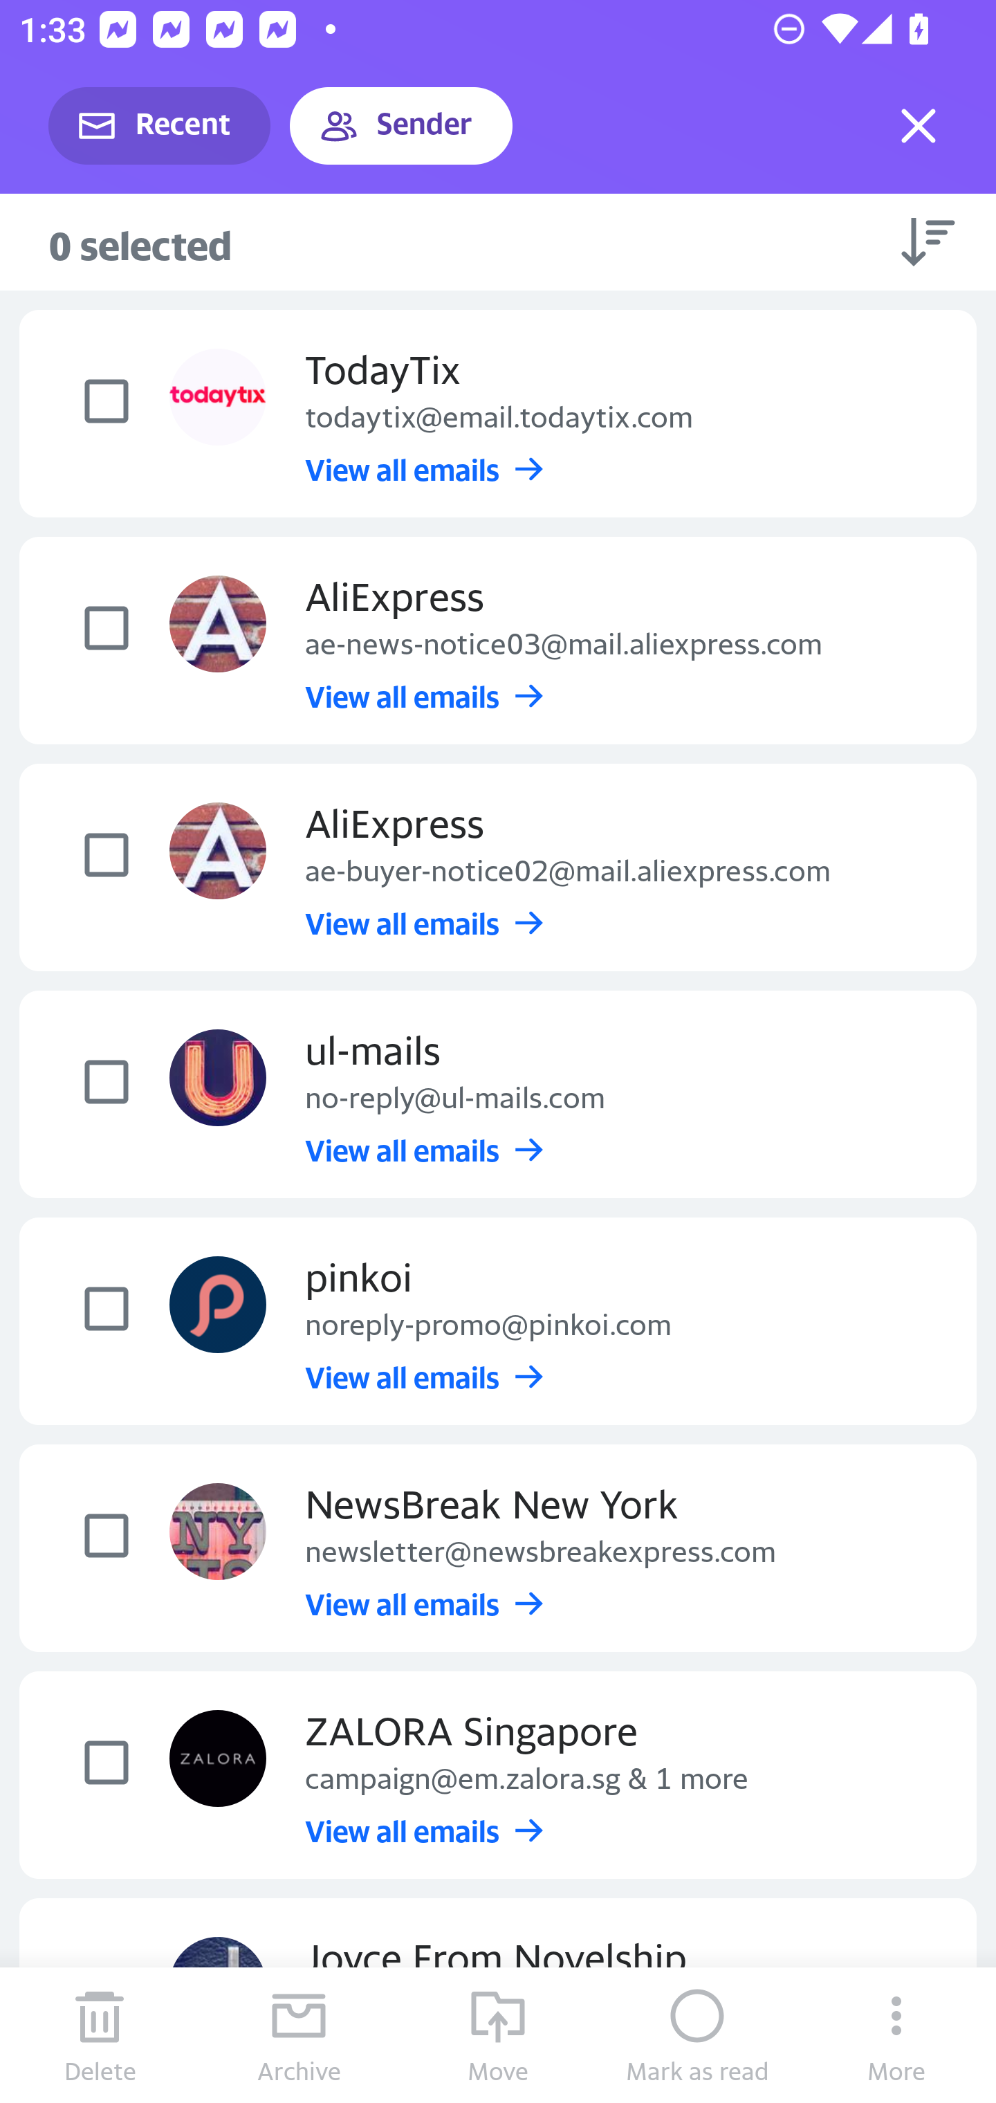 The image size is (996, 2103). Describe the element at coordinates (498, 2035) in the screenshot. I see `Move` at that location.